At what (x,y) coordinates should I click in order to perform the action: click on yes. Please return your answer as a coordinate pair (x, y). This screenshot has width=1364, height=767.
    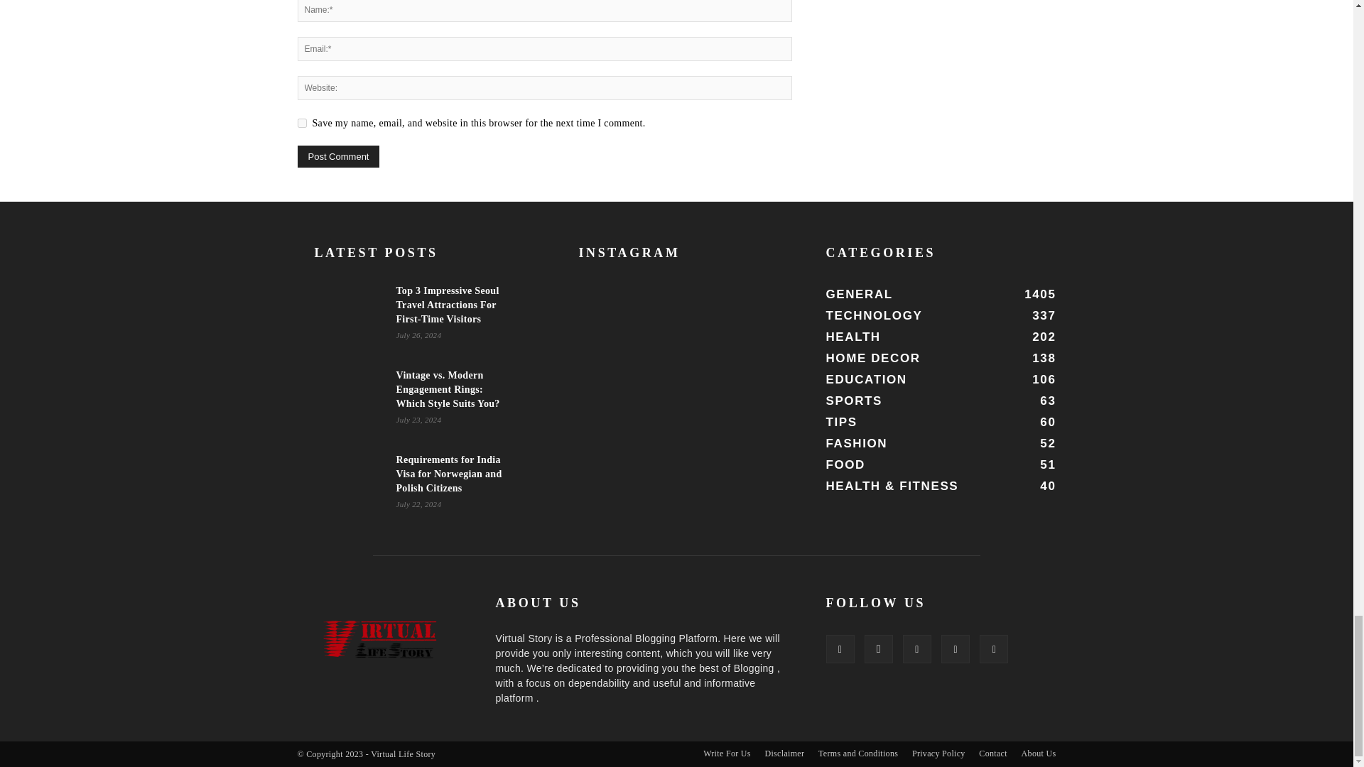
    Looking at the image, I should click on (301, 124).